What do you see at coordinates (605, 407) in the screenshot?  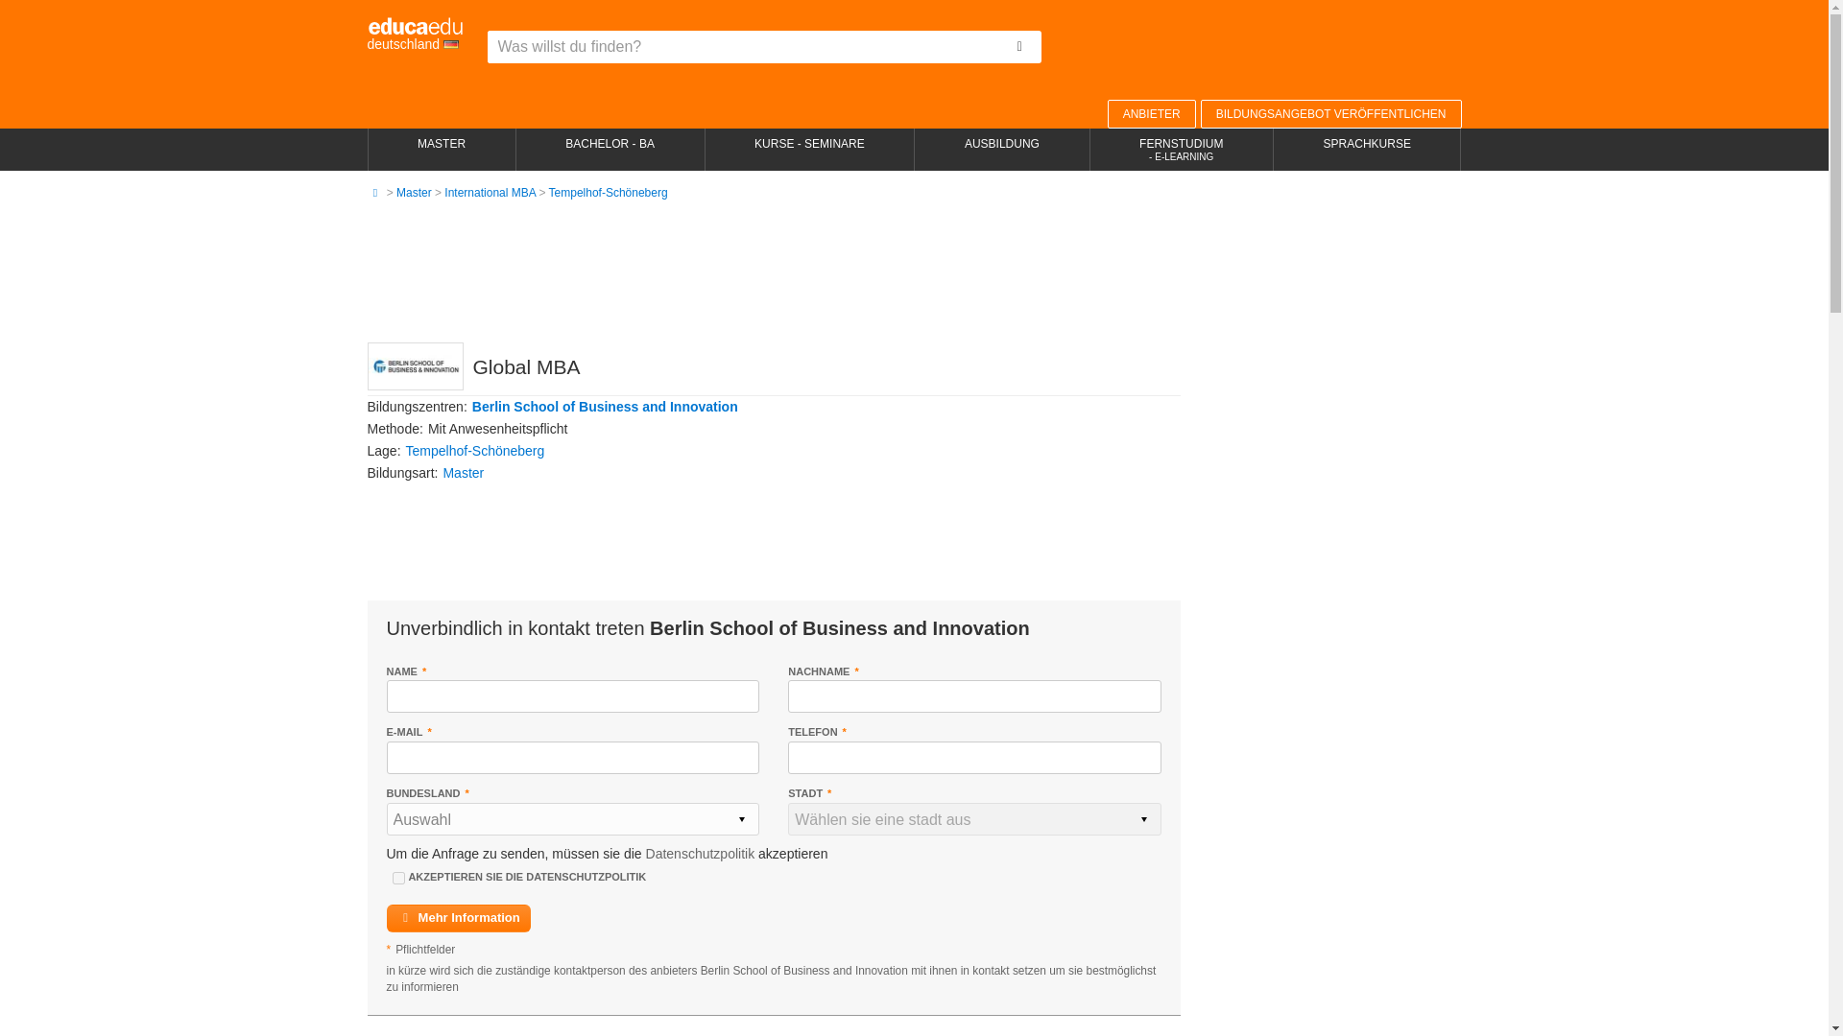 I see `Berlin School of Business and Innovation` at bounding box center [605, 407].